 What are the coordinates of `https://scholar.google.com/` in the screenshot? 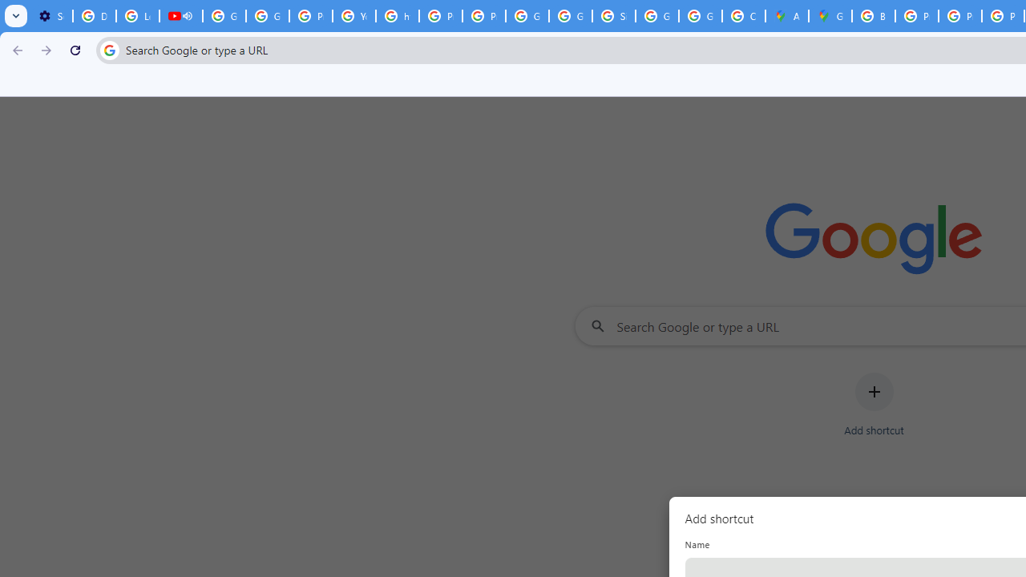 It's located at (398, 16).